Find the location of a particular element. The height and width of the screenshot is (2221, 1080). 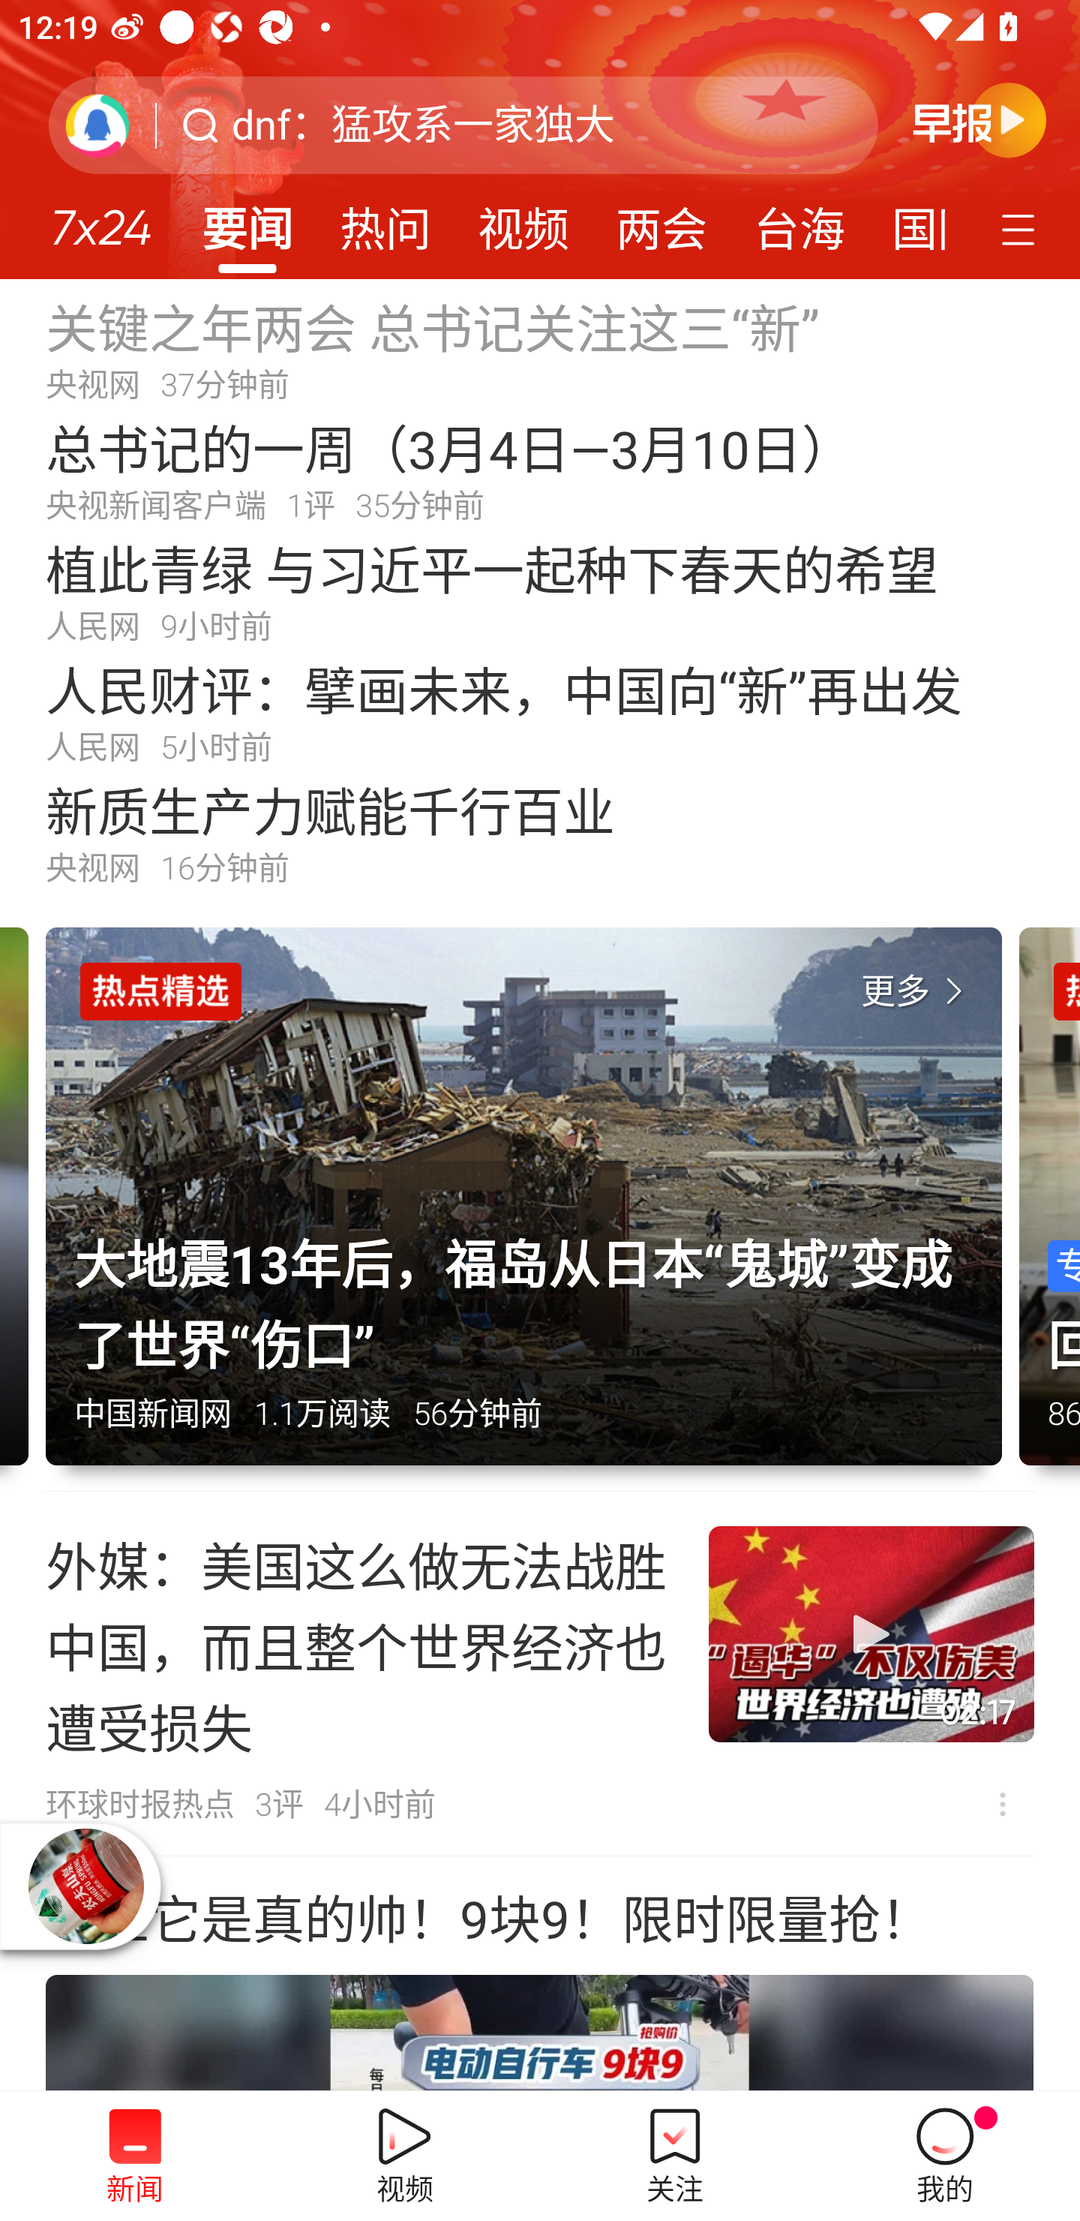

植此青绿 与习近平一起种下春天的希望 人民网 9小时前 is located at coordinates (540, 591).